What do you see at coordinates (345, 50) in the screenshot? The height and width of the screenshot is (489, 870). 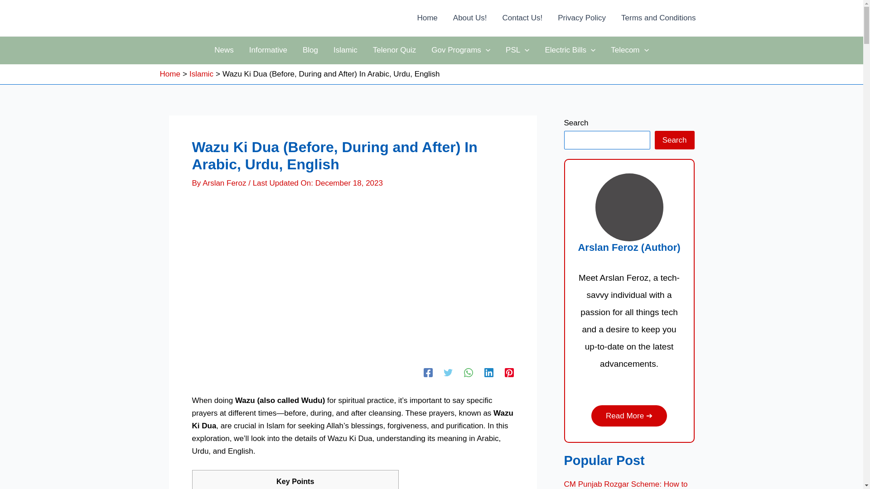 I see `Islamic` at bounding box center [345, 50].